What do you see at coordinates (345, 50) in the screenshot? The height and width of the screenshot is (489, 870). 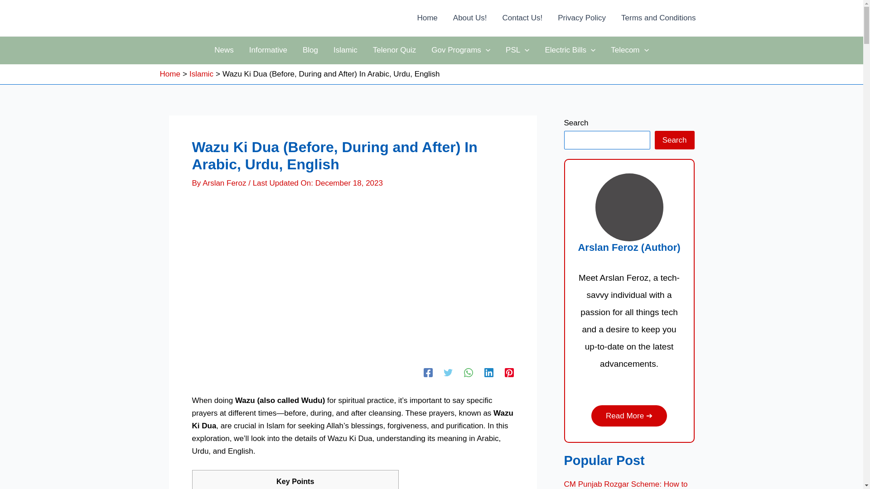 I see `Islamic` at bounding box center [345, 50].